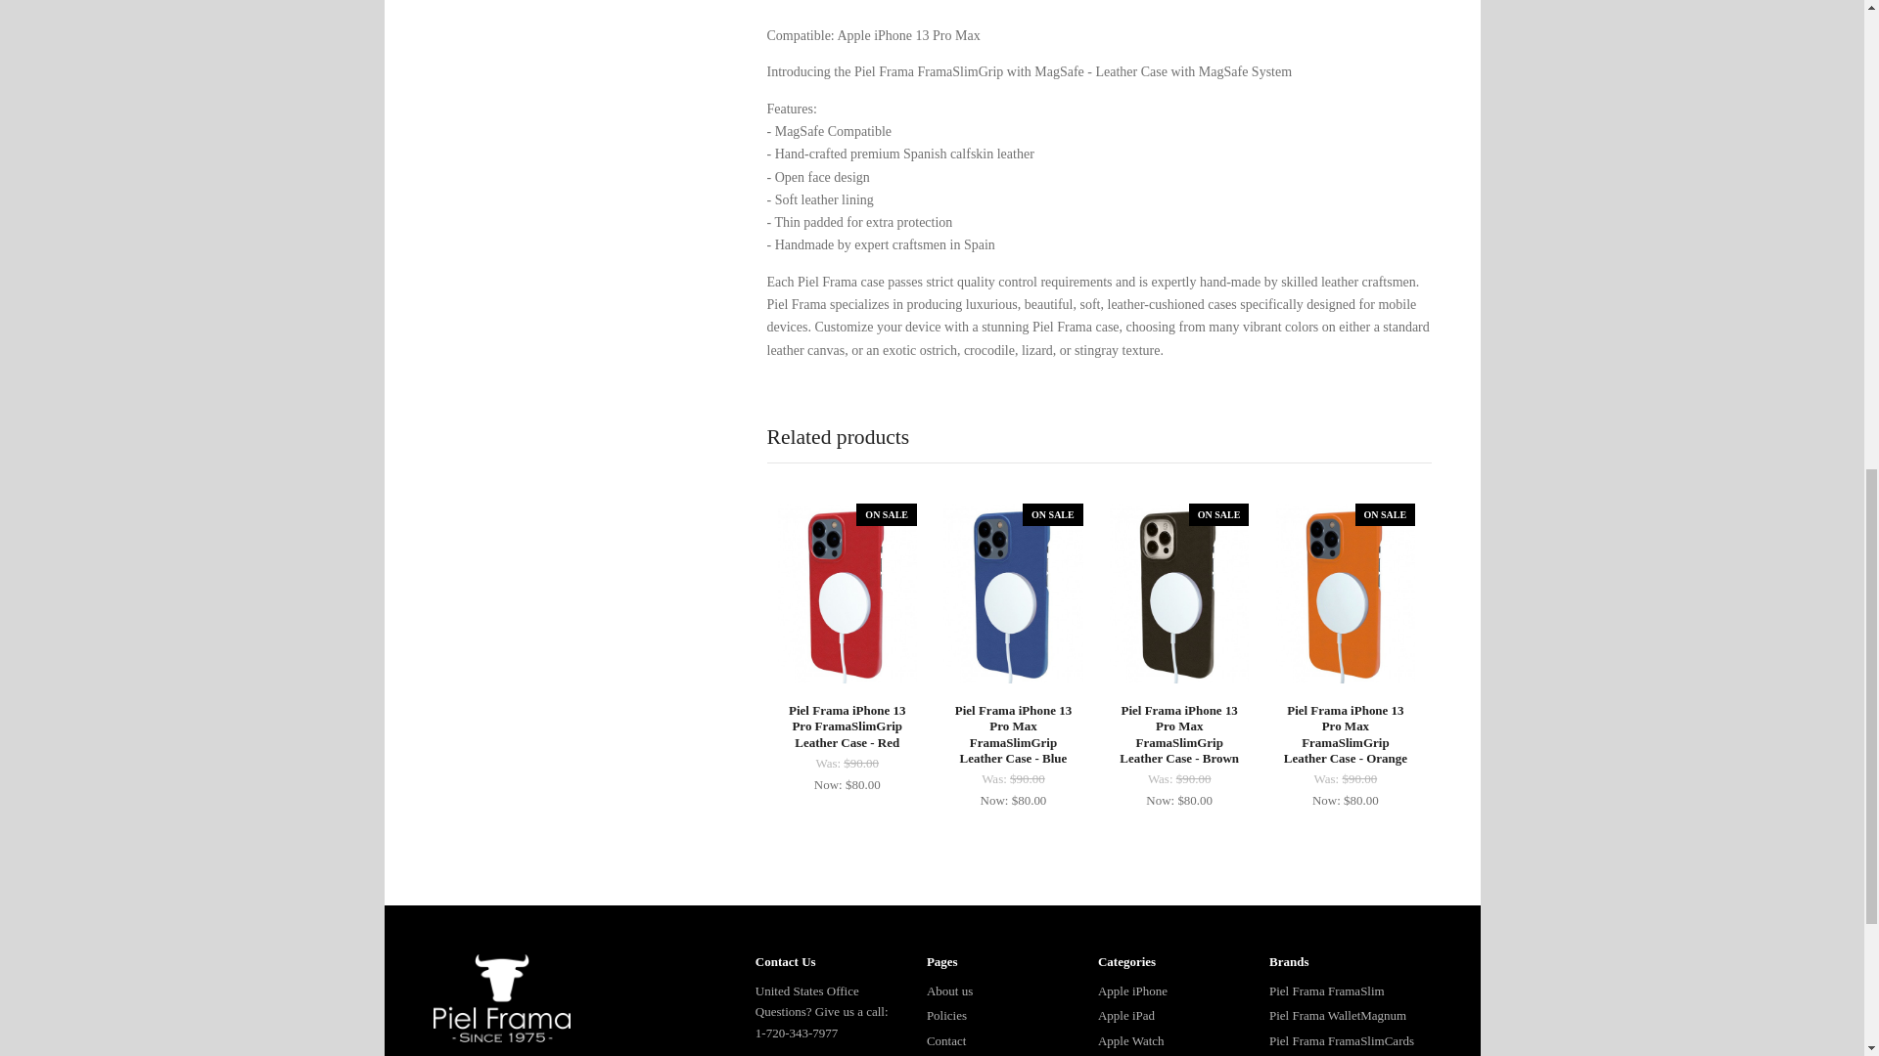  Describe the element at coordinates (848, 749) in the screenshot. I see `Piel Frama iPhone 13 Pro FramaSlimGrip Leather Case - Red` at that location.